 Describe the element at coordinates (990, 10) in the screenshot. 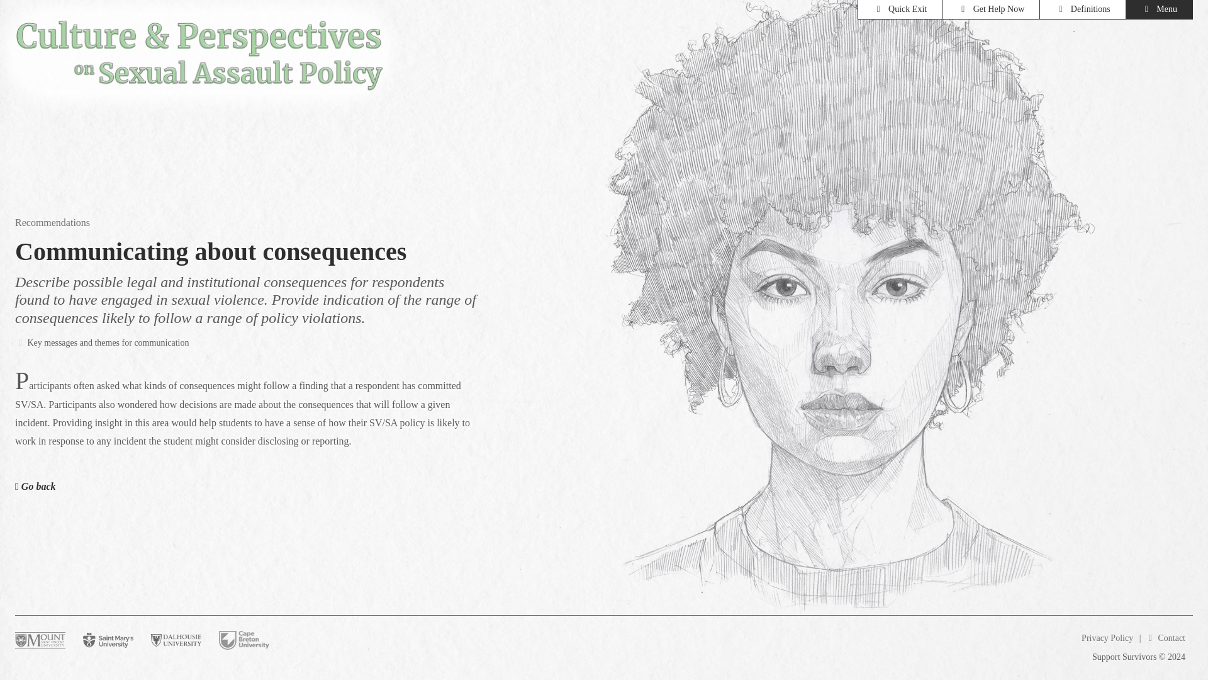

I see `Get Help Now` at that location.